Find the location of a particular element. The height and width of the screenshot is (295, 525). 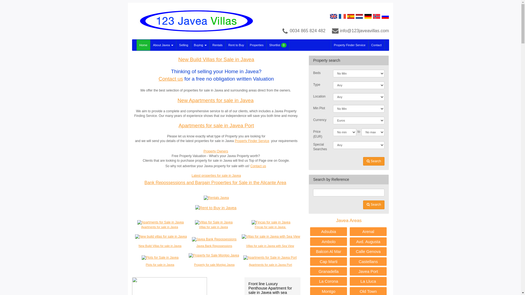

Property Finder Service is located at coordinates (349, 45).